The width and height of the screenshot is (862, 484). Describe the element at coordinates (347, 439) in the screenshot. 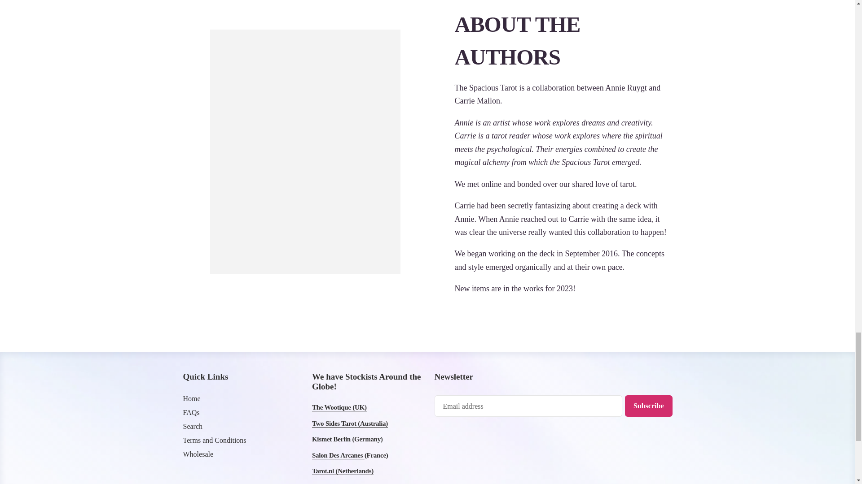

I see `Kismet Berlin` at that location.